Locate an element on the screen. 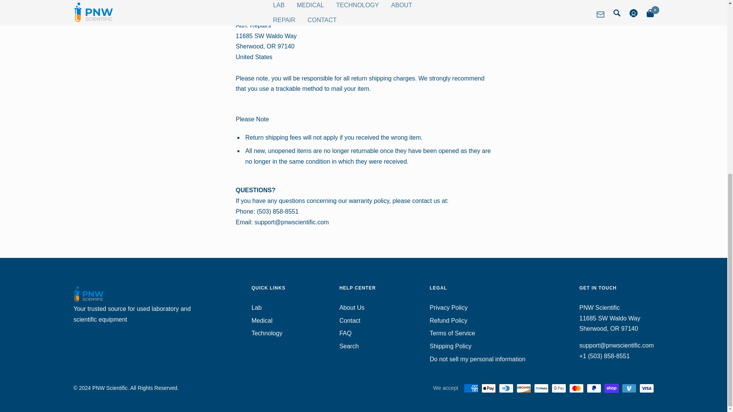 Image resolution: width=733 pixels, height=412 pixels. Privacy Policy is located at coordinates (449, 307).